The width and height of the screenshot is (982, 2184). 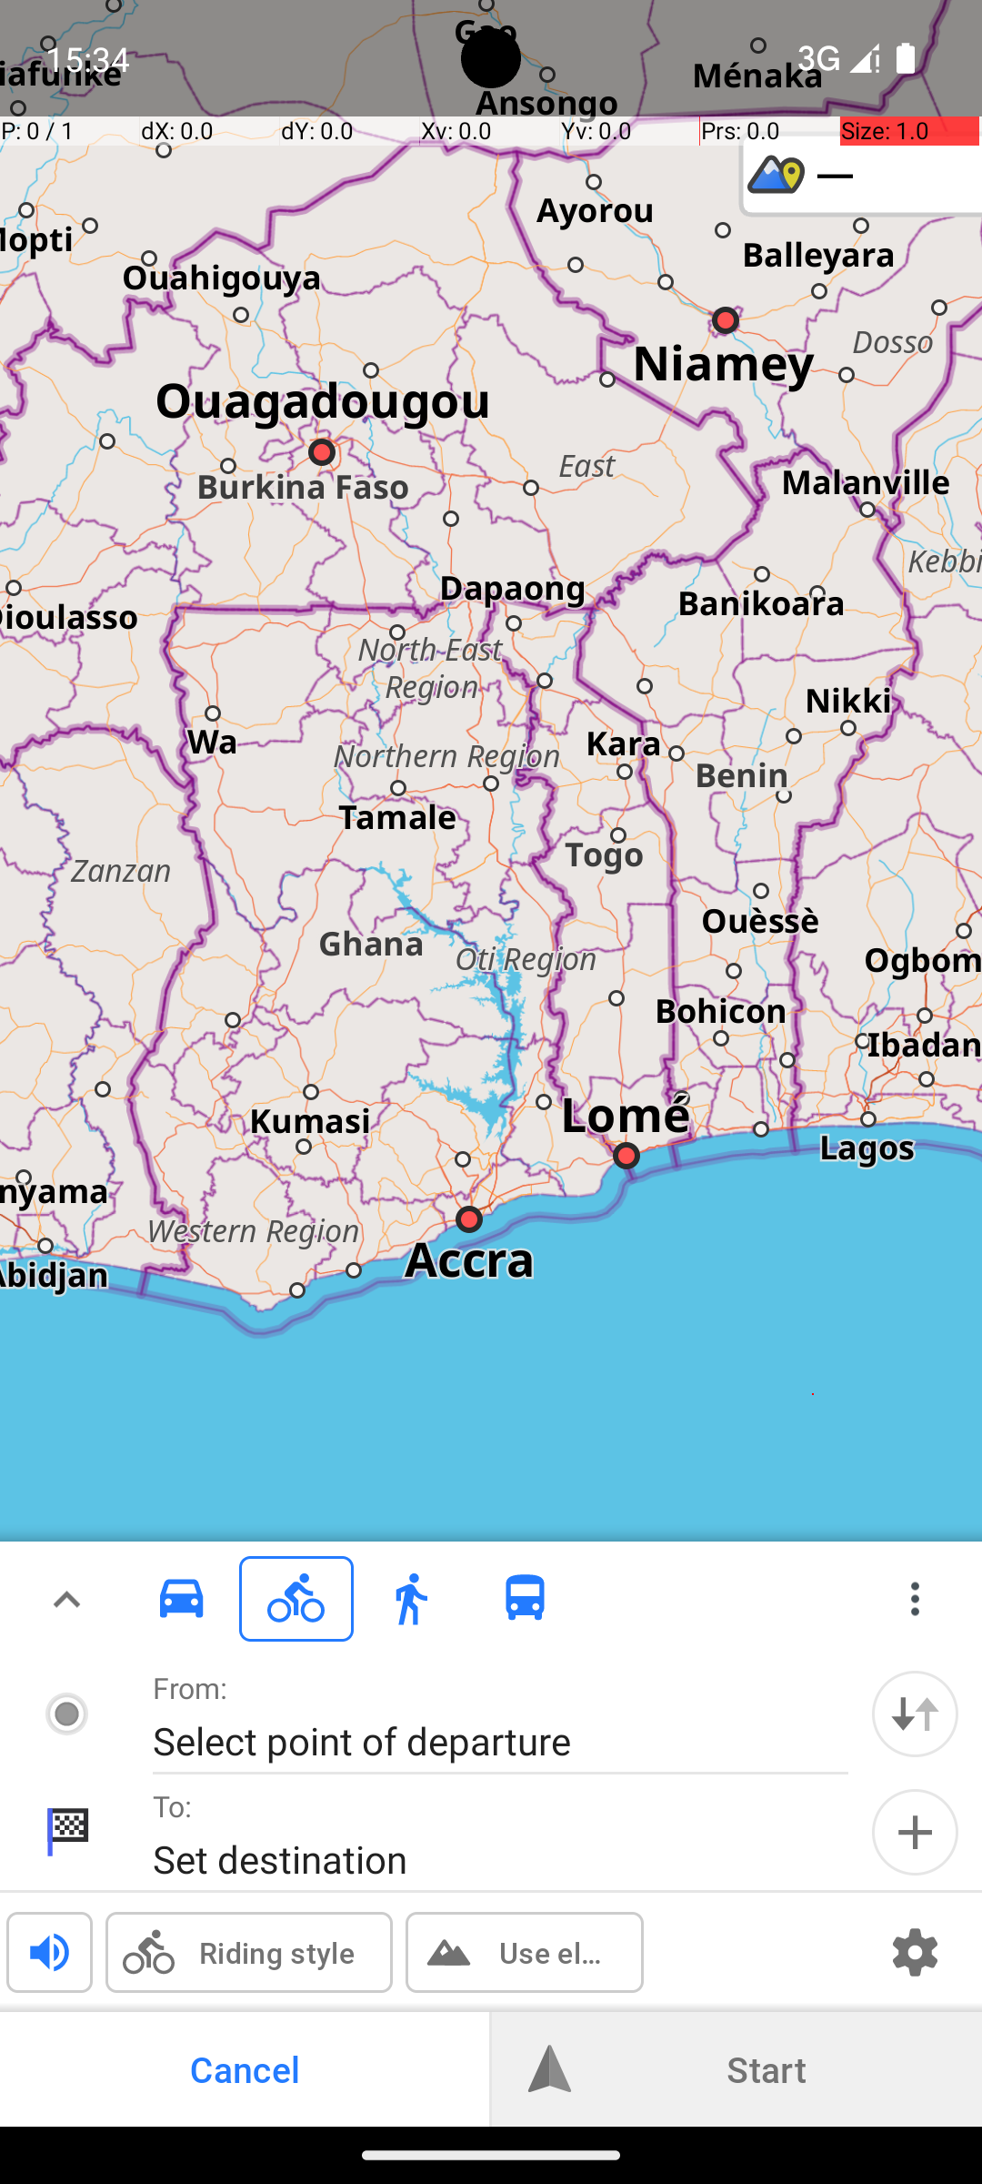 I want to click on Driving unchecked, so click(x=182, y=1598).